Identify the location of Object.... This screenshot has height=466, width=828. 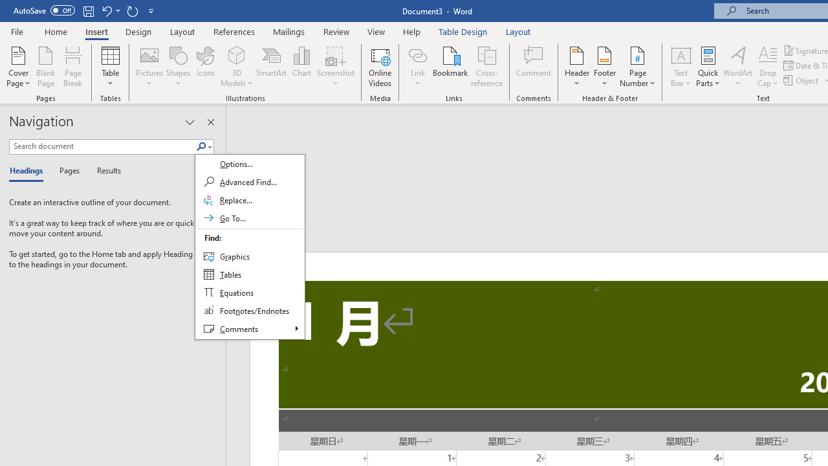
(802, 80).